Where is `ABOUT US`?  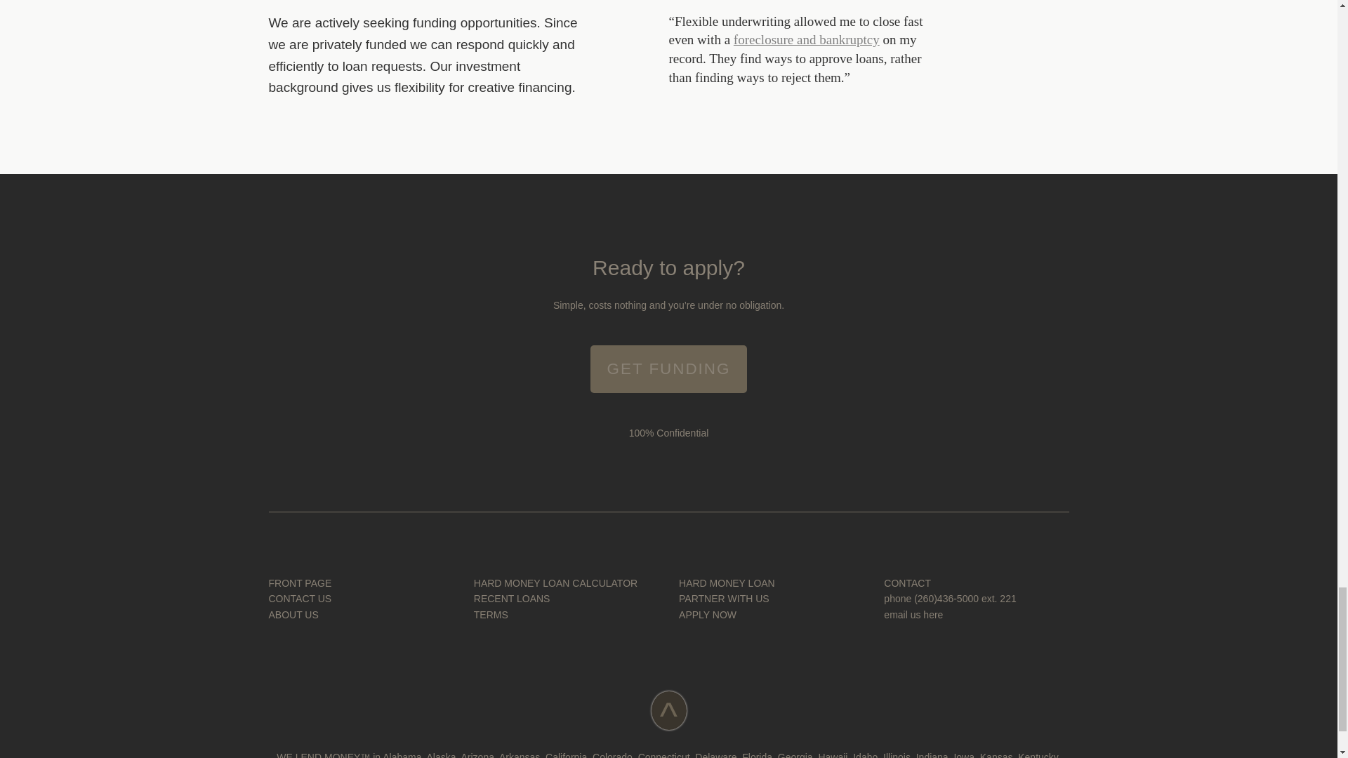
ABOUT US is located at coordinates (293, 615).